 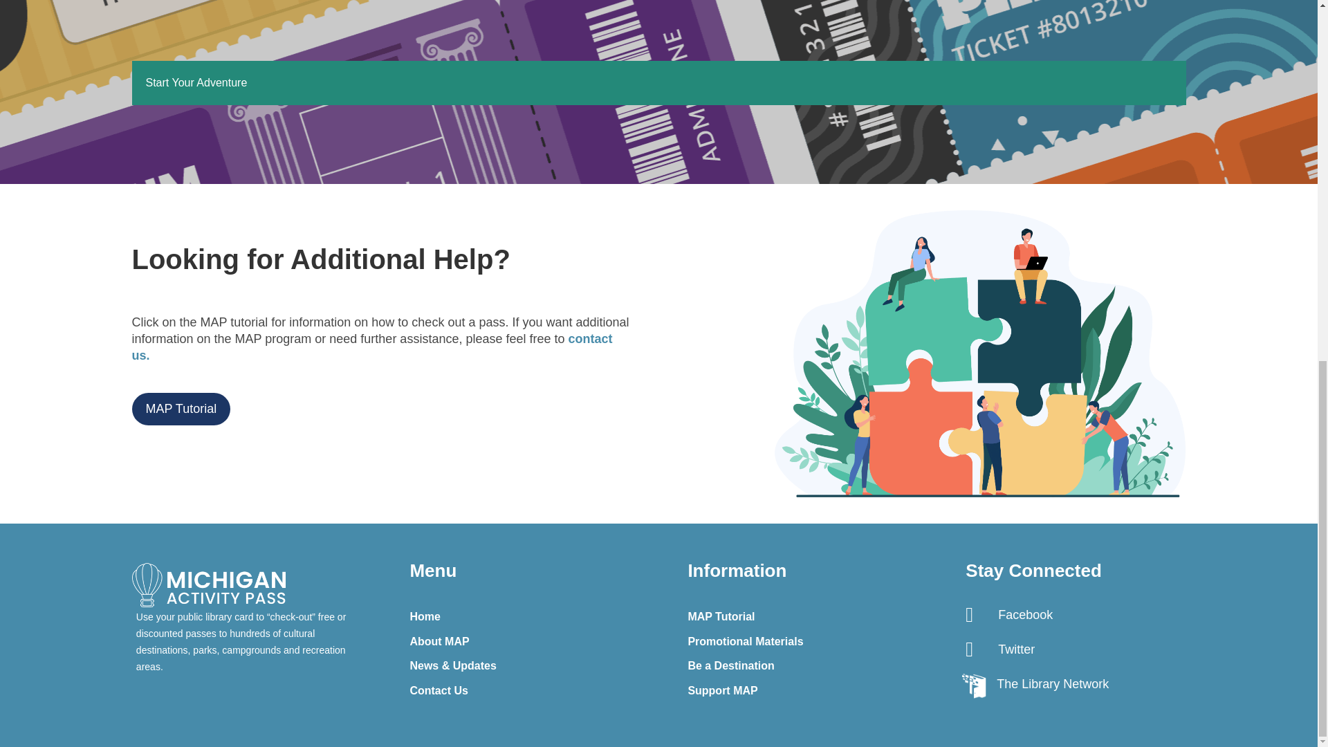 I want to click on MAP Tutorial, so click(x=181, y=409).